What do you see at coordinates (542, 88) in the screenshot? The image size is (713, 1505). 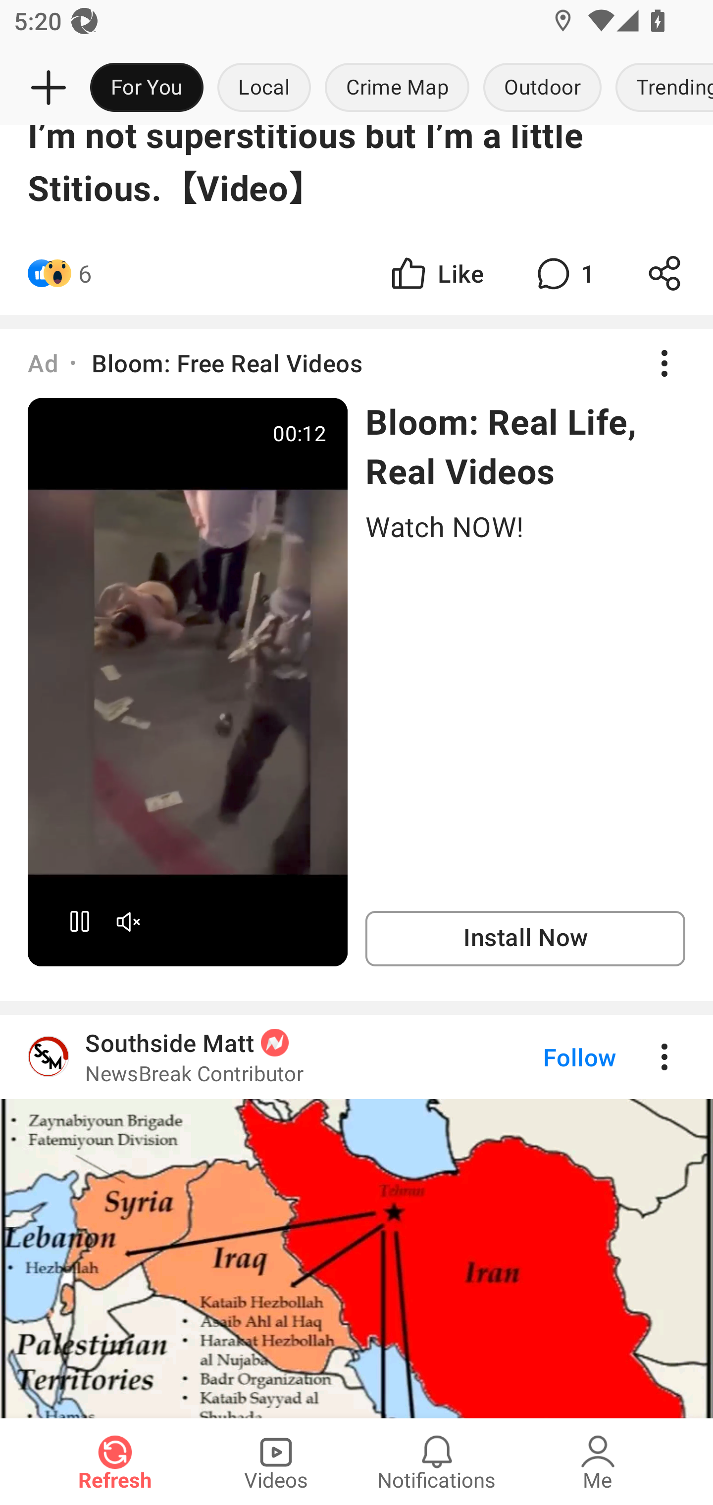 I see `Outdoor` at bounding box center [542, 88].